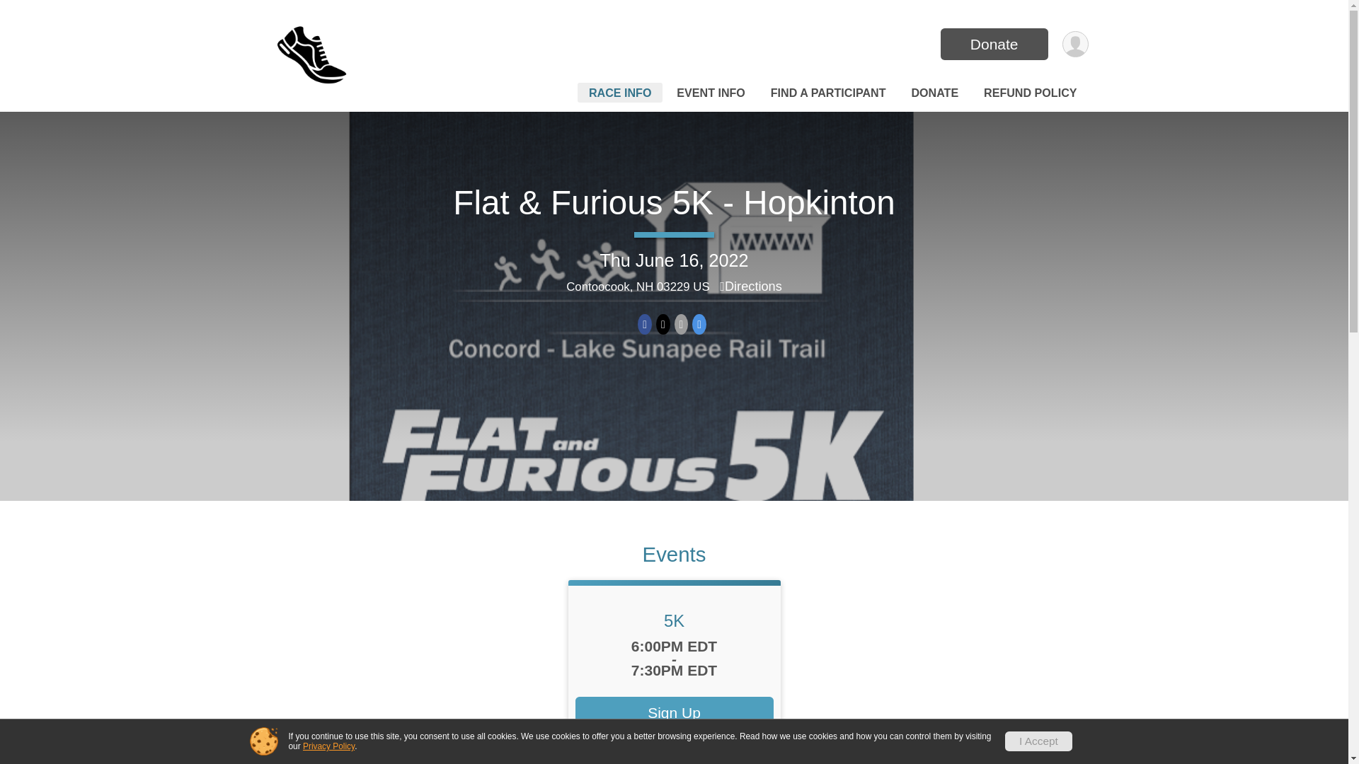 The height and width of the screenshot is (764, 1359). What do you see at coordinates (674, 621) in the screenshot?
I see `5K` at bounding box center [674, 621].